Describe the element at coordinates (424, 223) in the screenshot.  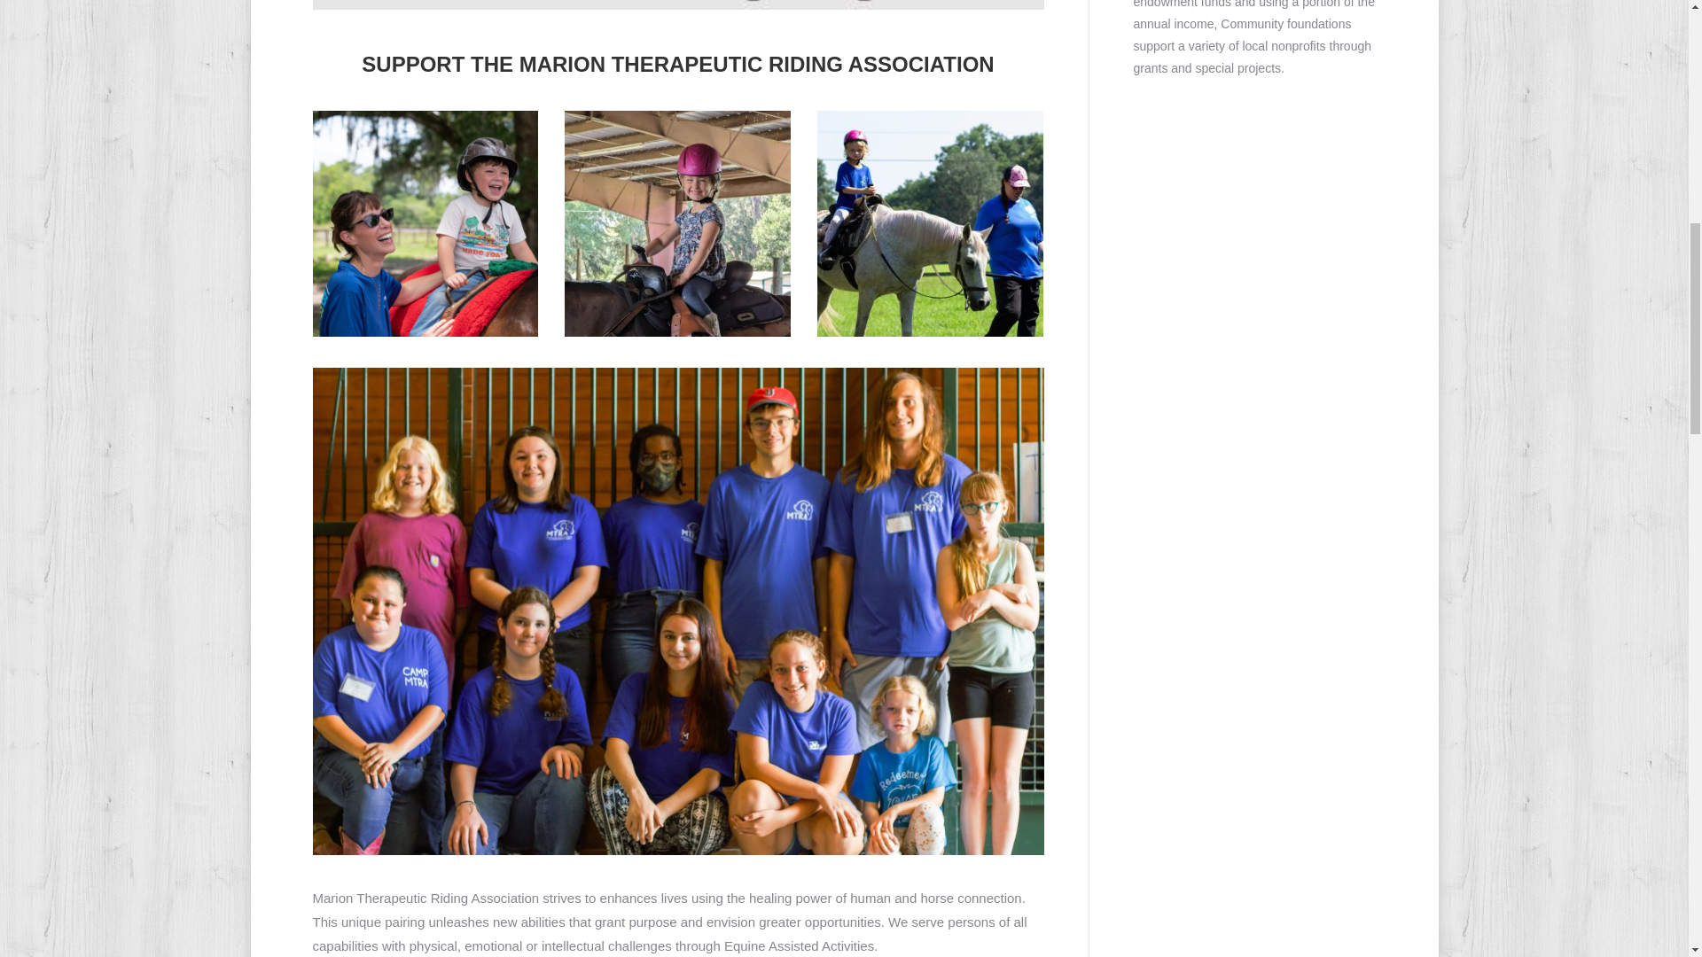
I see `Hippotherapy pic with Jan` at that location.